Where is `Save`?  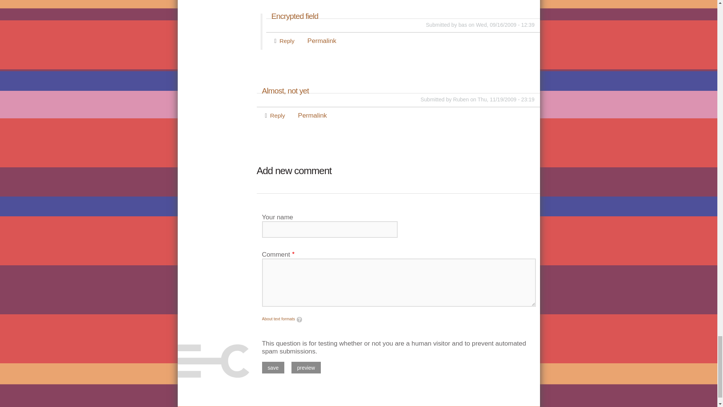 Save is located at coordinates (273, 368).